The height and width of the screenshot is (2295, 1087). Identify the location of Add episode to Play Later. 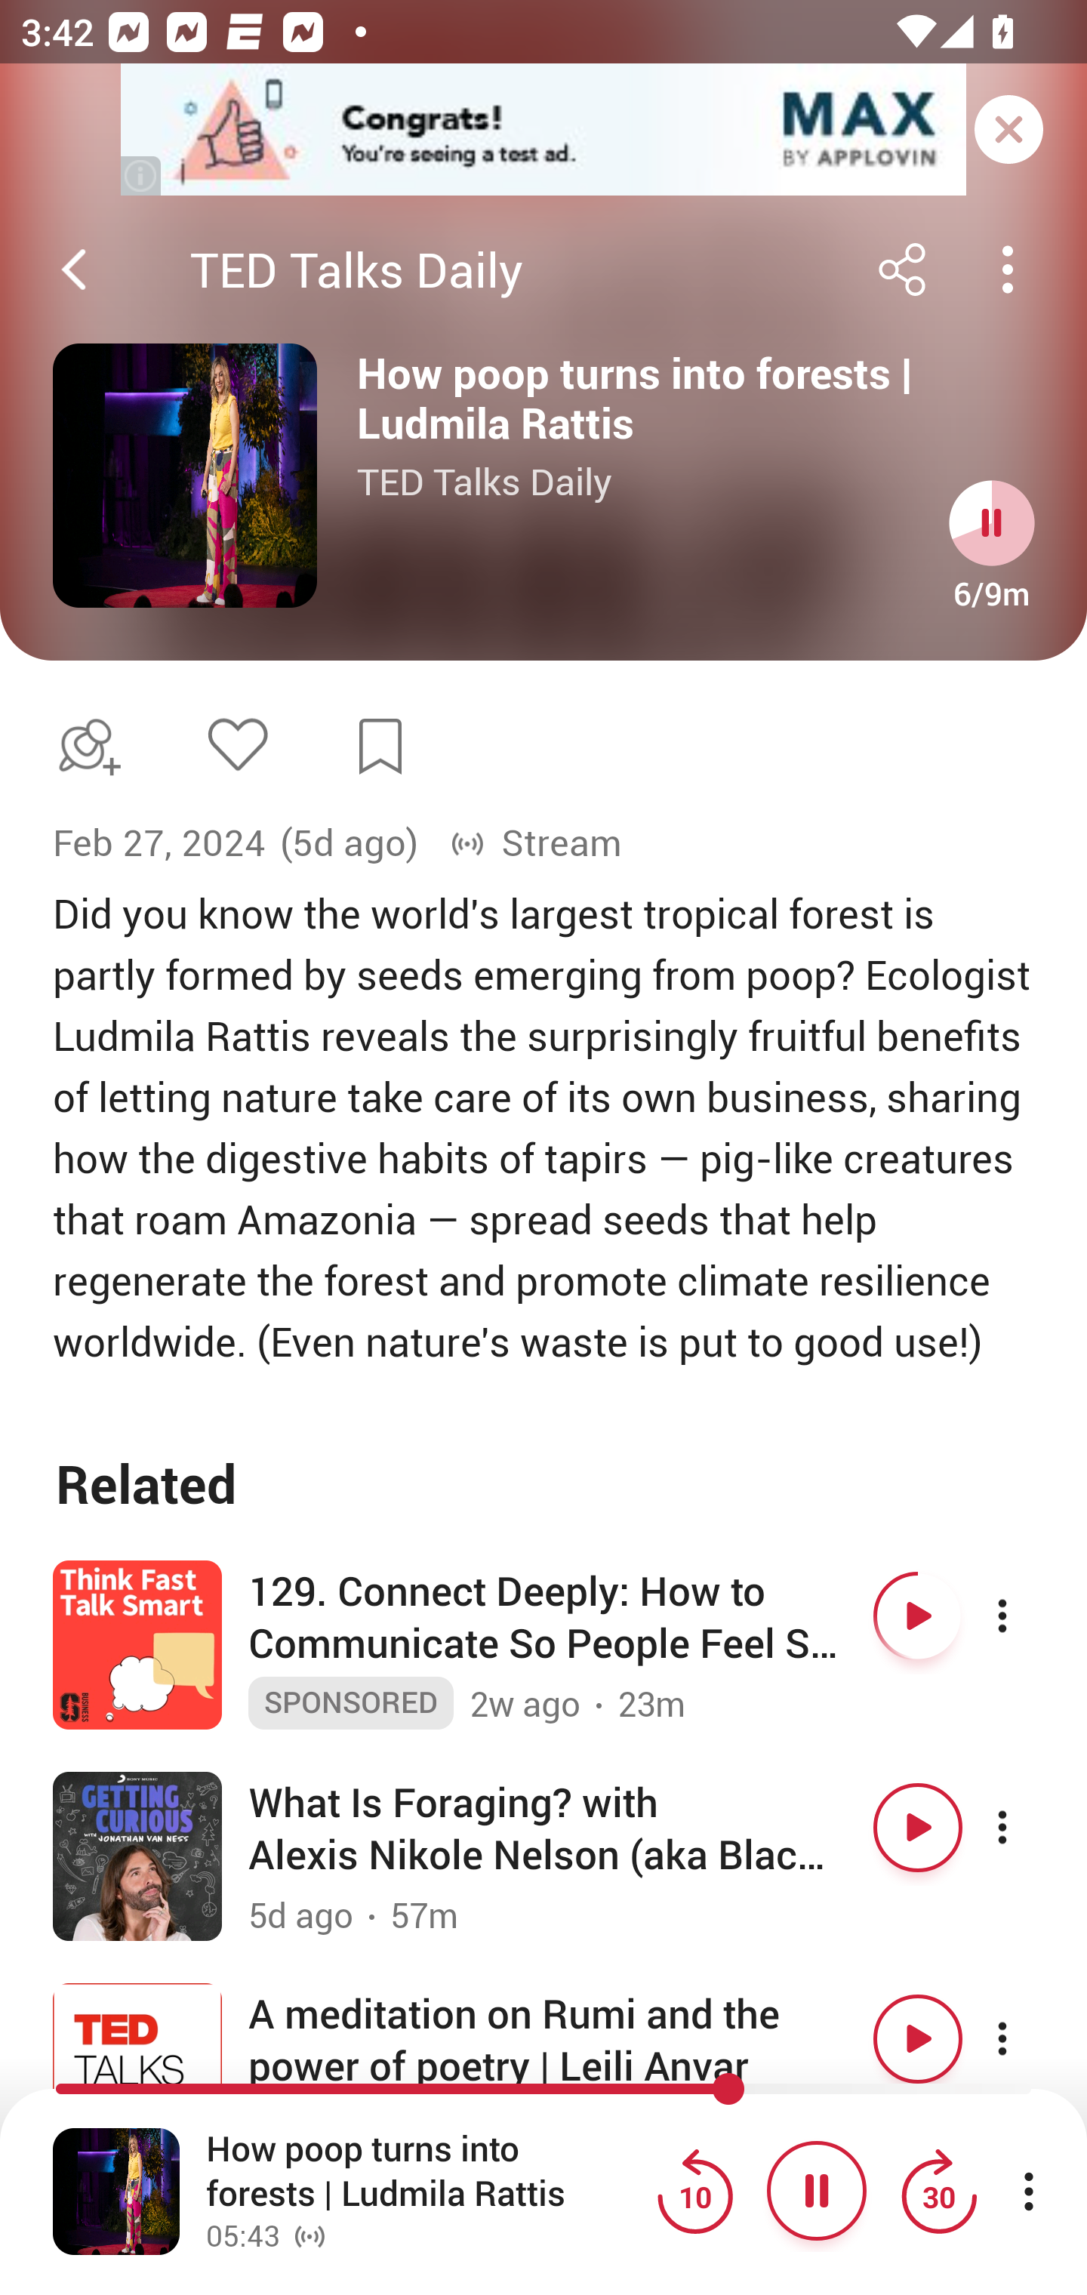
(84, 746).